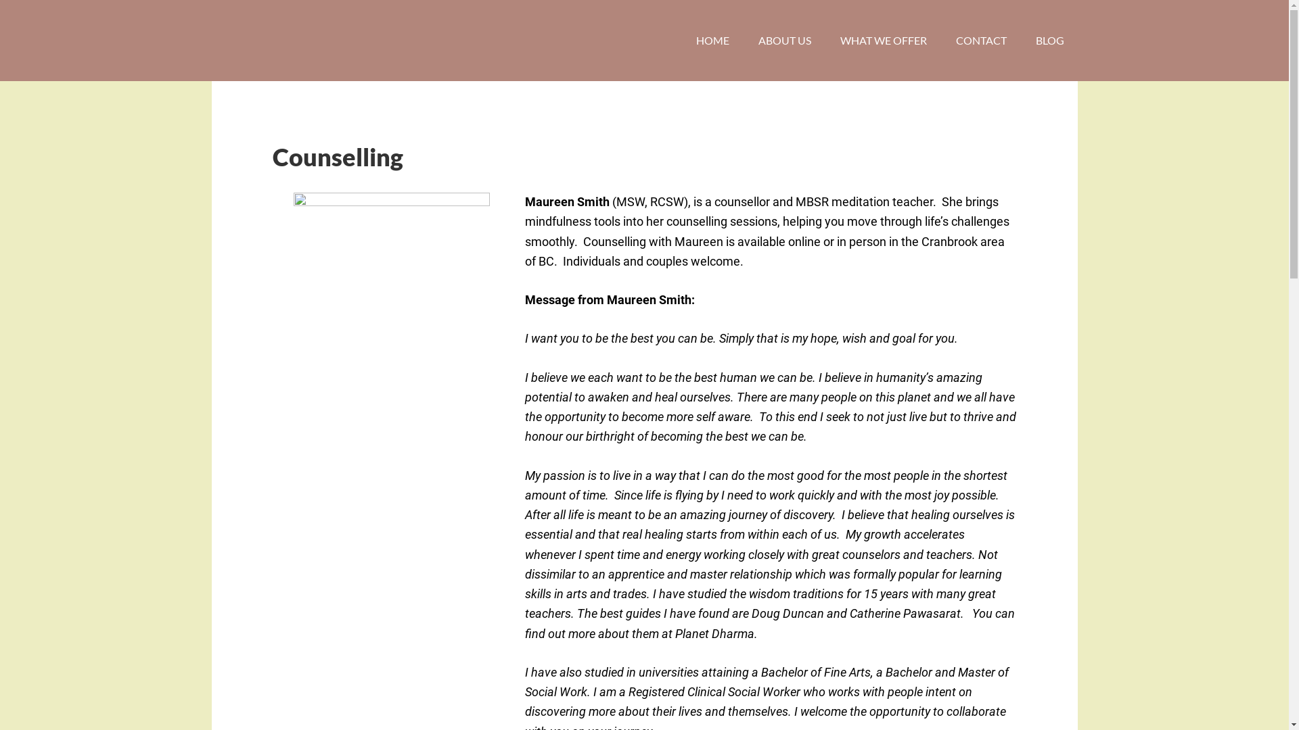  Describe the element at coordinates (784, 41) in the screenshot. I see `ABOUT US` at that location.